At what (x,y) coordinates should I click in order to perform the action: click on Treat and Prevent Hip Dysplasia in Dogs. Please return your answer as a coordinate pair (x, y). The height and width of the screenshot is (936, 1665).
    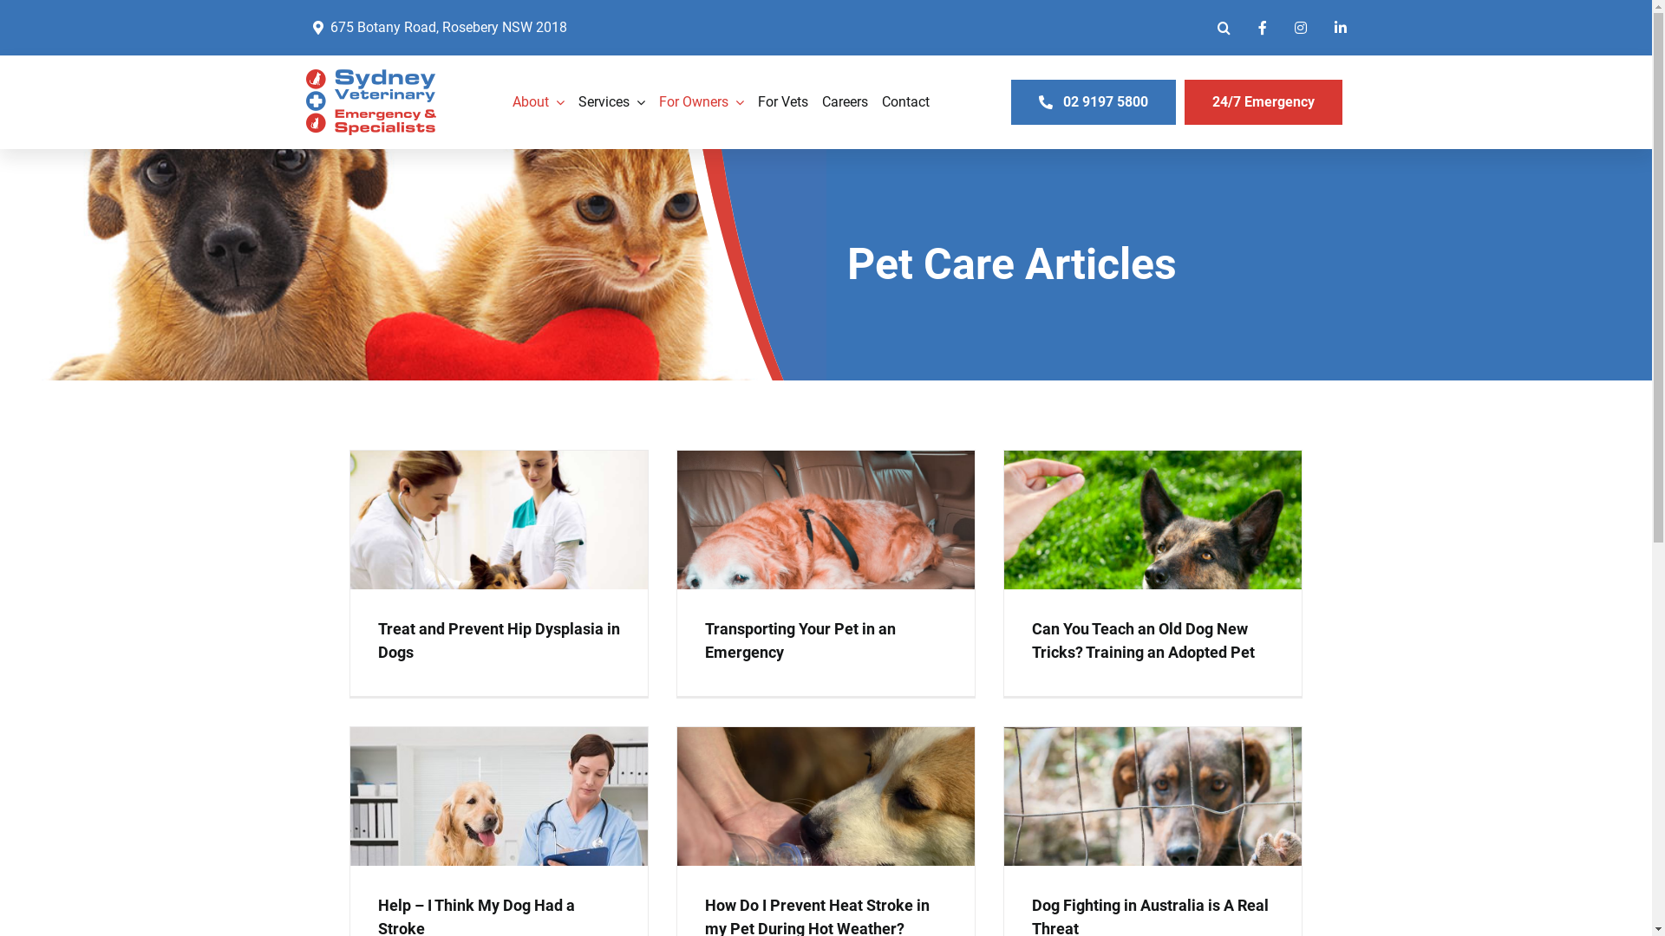
    Looking at the image, I should click on (499, 640).